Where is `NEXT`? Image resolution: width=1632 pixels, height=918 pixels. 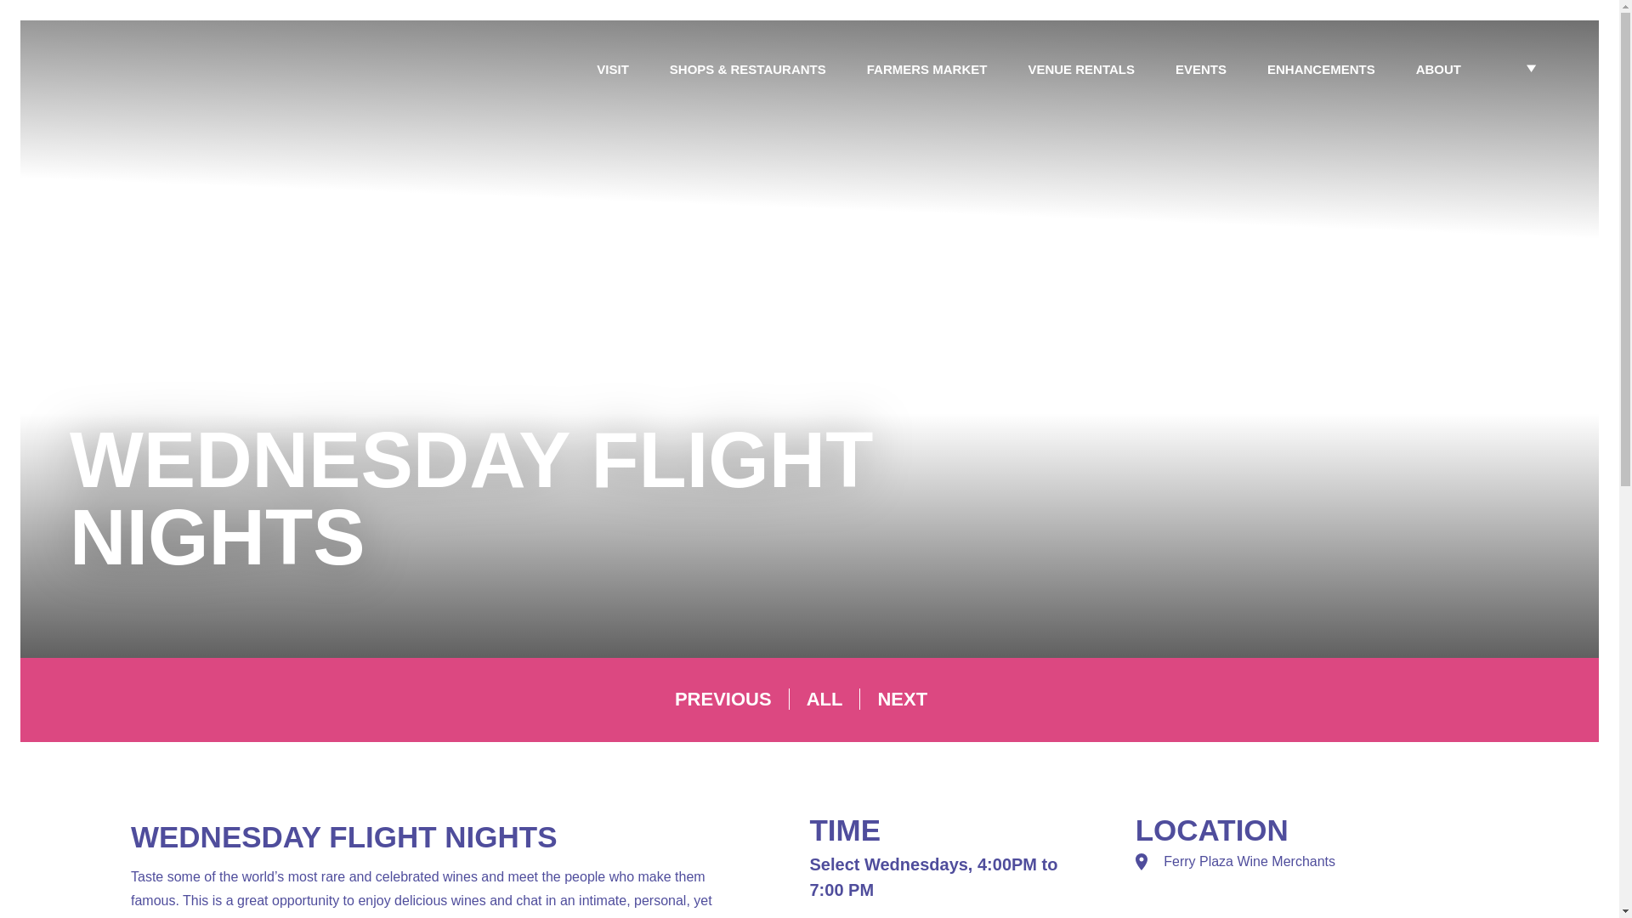 NEXT is located at coordinates (911, 699).